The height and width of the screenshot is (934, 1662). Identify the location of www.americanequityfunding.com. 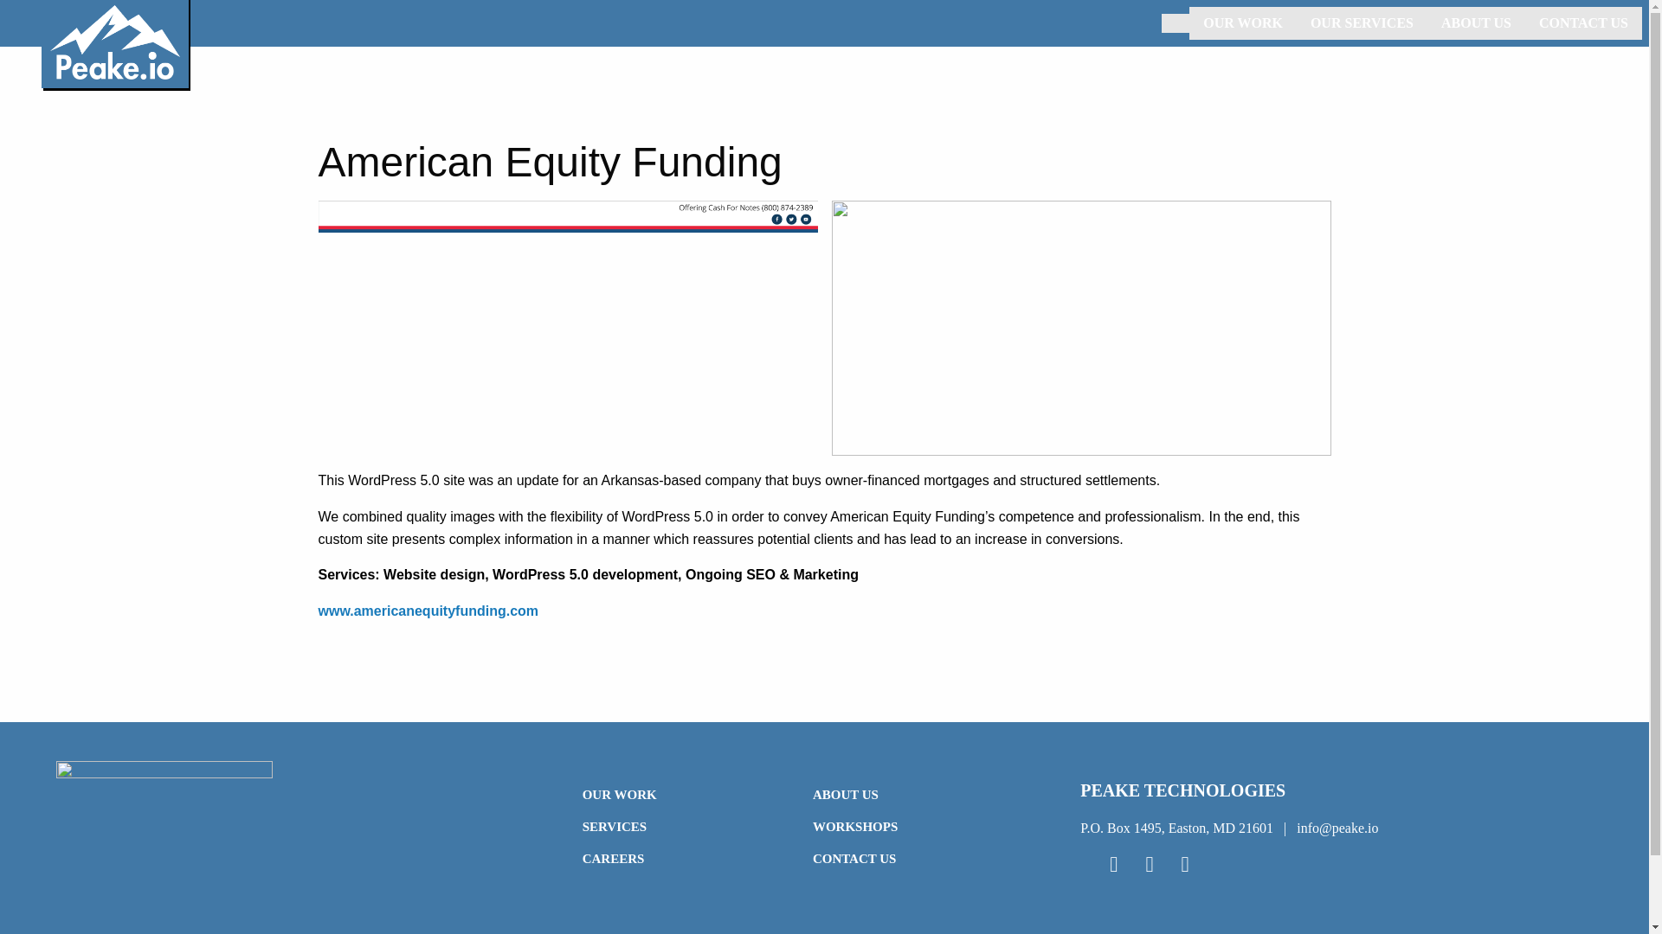
(428, 611).